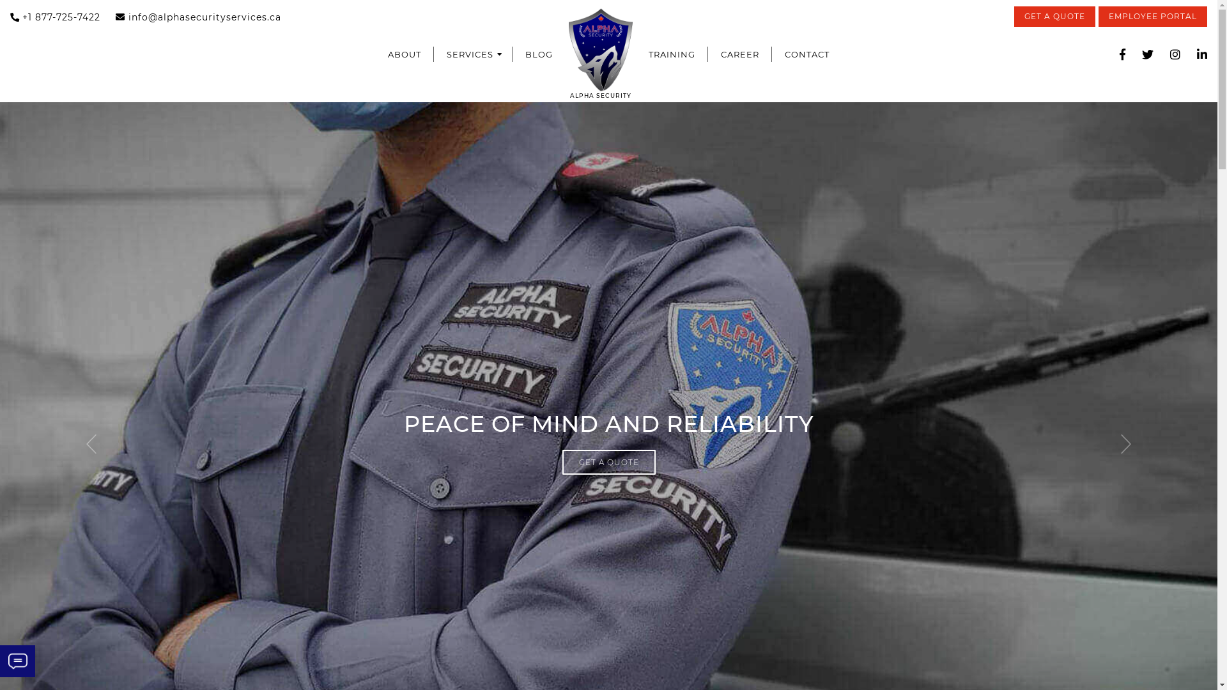 This screenshot has height=690, width=1227. Describe the element at coordinates (601, 54) in the screenshot. I see `ALPHA SECURITY` at that location.